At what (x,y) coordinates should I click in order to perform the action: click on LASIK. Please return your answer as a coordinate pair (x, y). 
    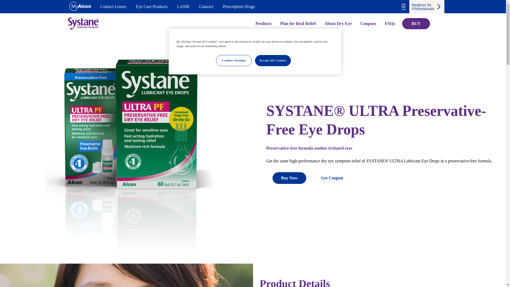
    Looking at the image, I should click on (183, 6).